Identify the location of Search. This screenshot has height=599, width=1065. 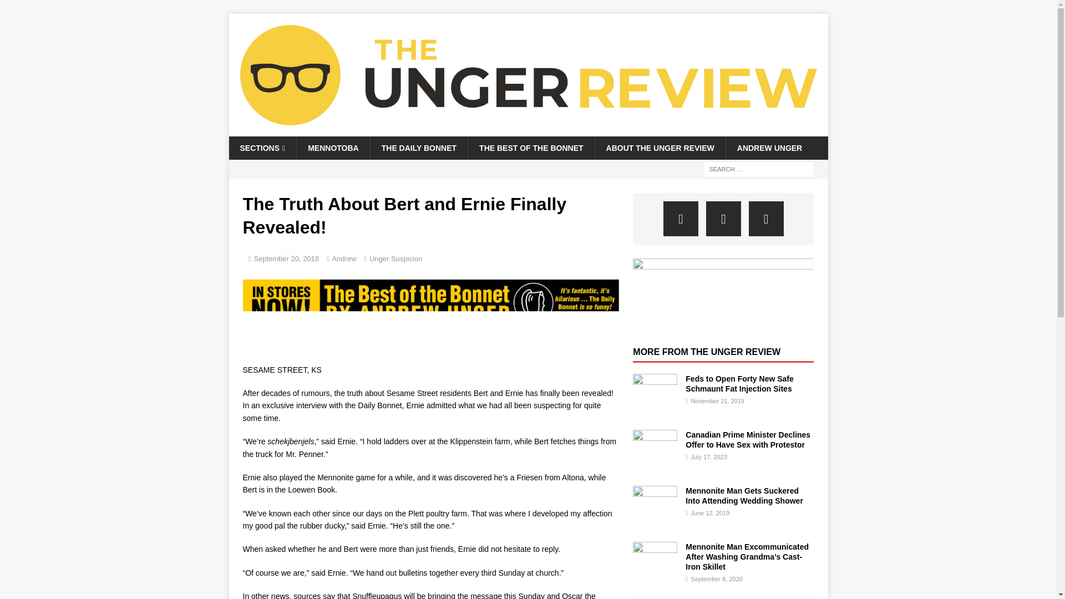
(41, 9).